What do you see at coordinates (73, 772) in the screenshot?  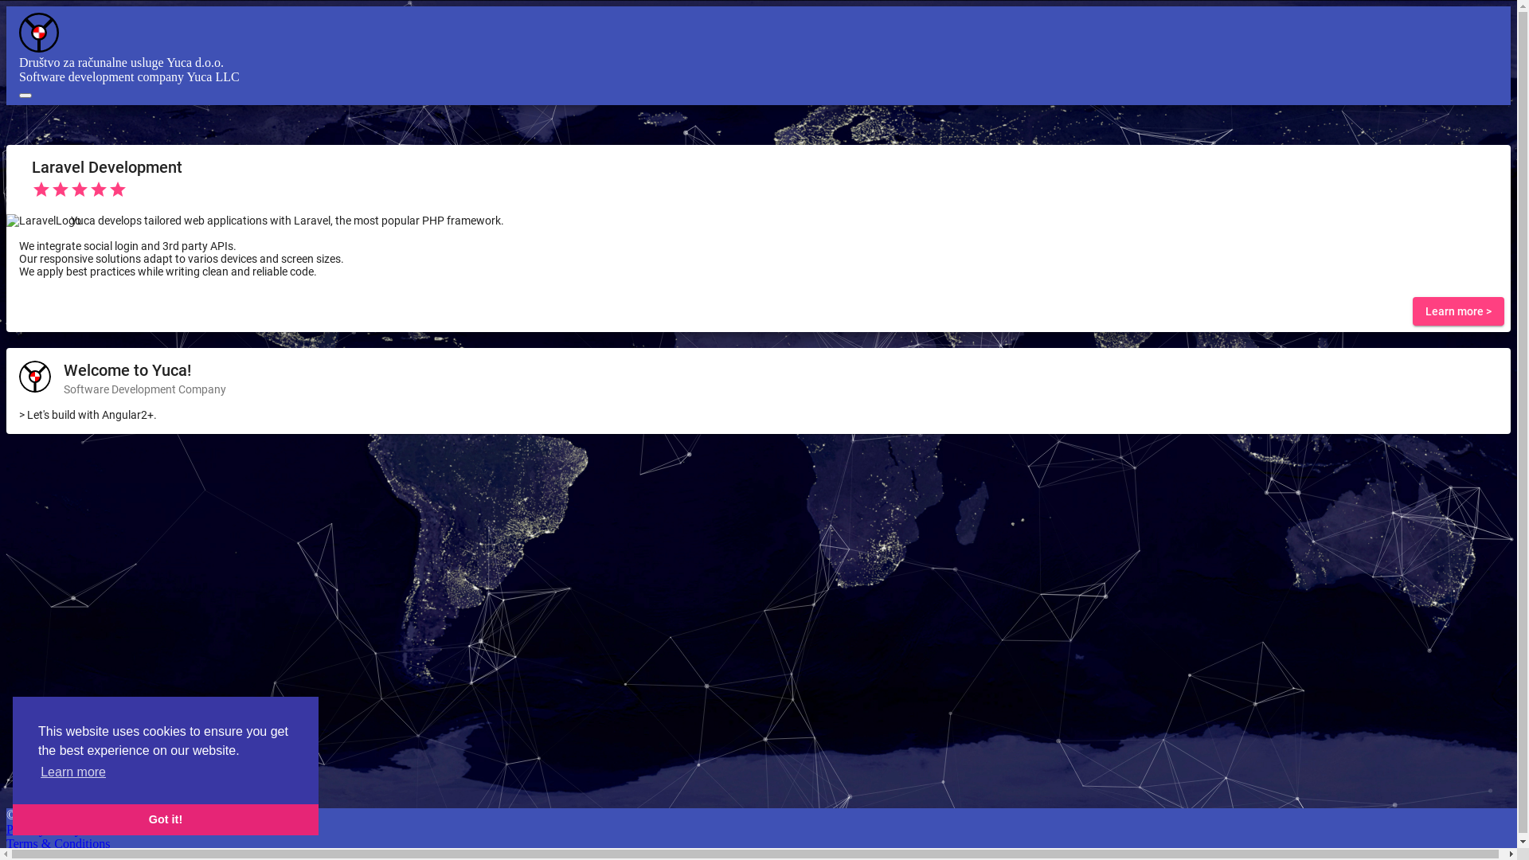 I see `Learn more` at bounding box center [73, 772].